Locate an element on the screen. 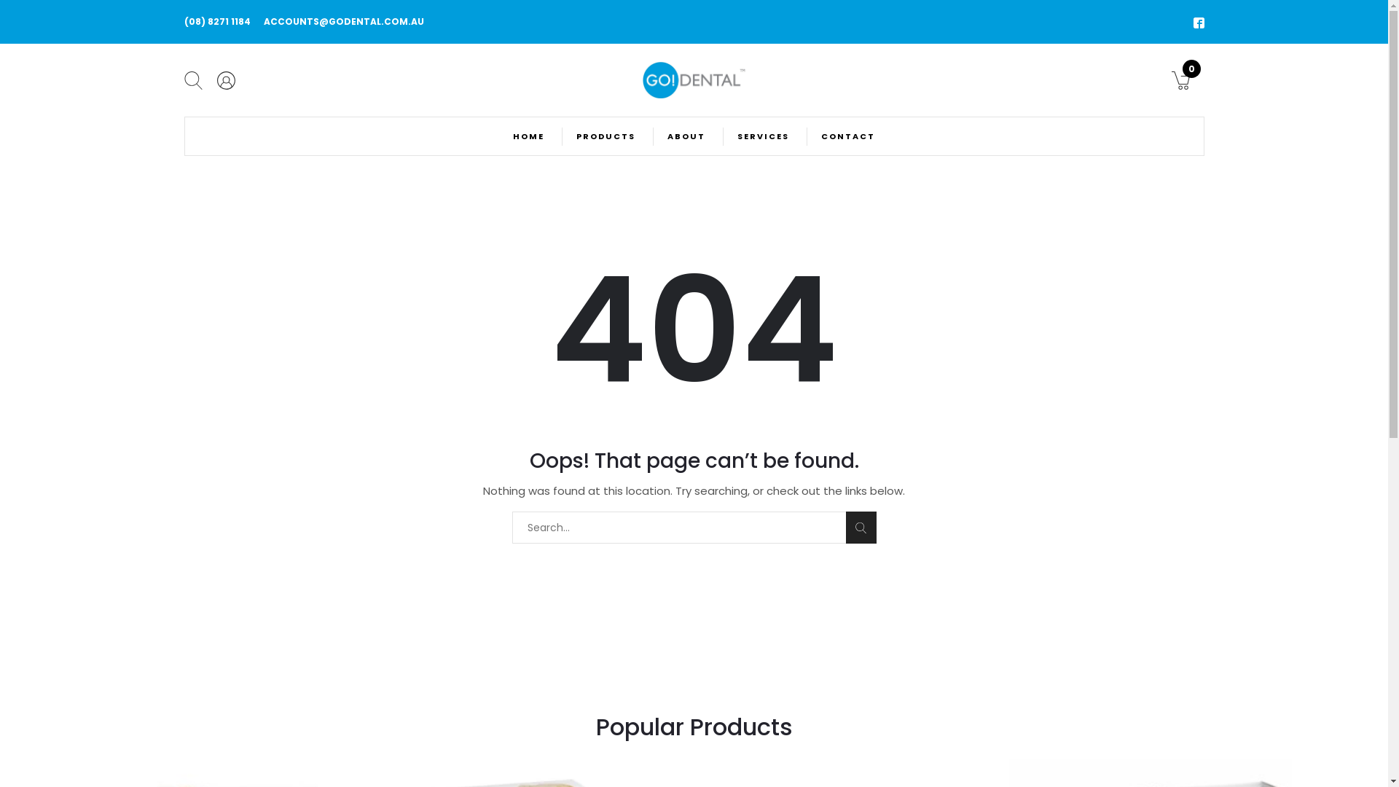 Image resolution: width=1399 pixels, height=787 pixels. SERVICES is located at coordinates (764, 136).